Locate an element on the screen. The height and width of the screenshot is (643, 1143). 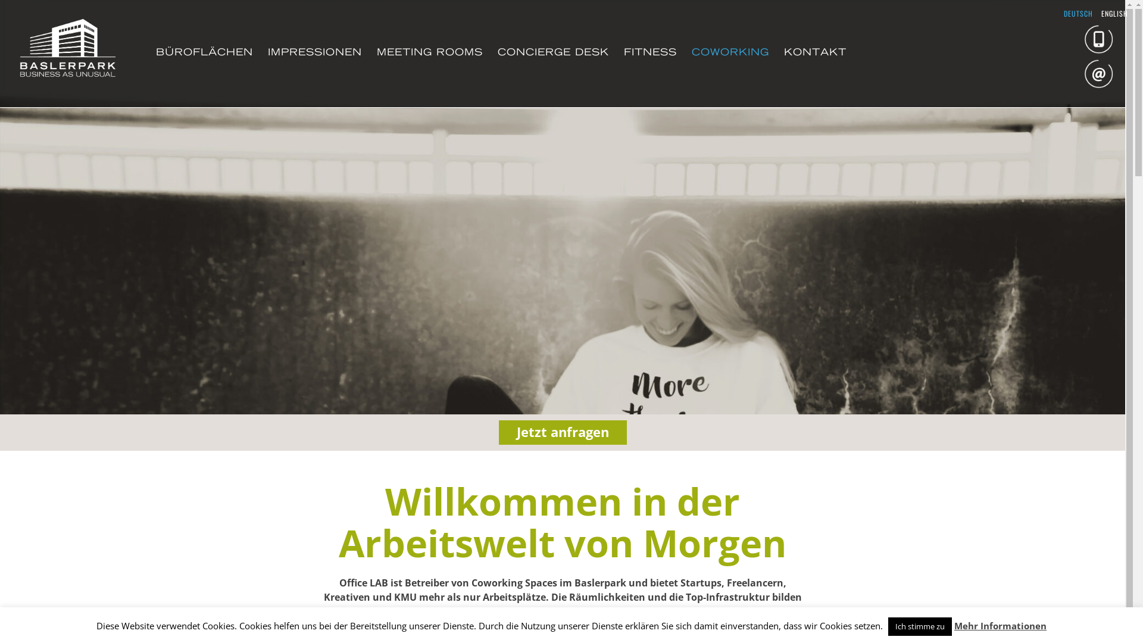
DEUTSCH is located at coordinates (1079, 13).